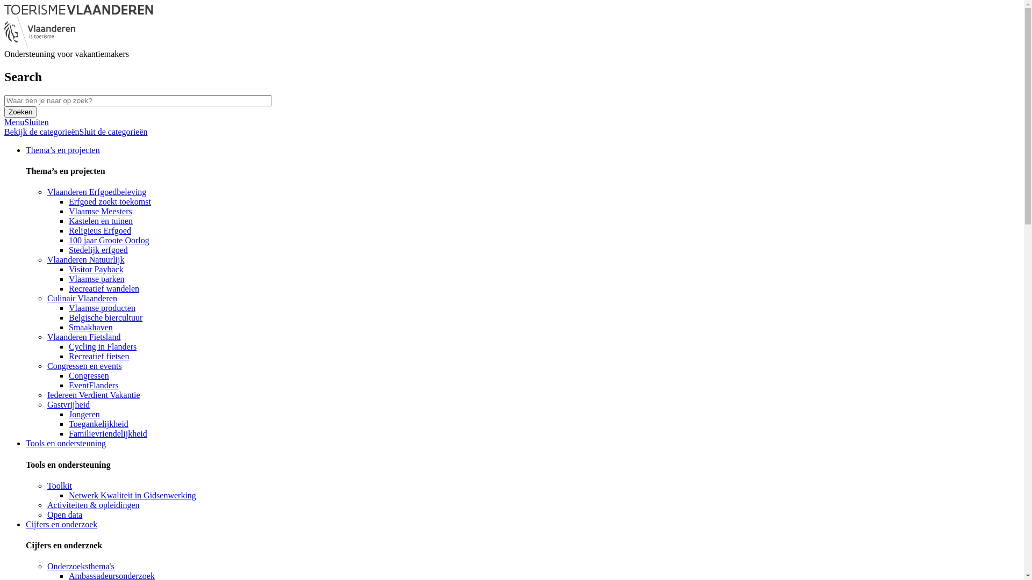 This screenshot has height=580, width=1032. What do you see at coordinates (94, 505) in the screenshot?
I see `Activiteiten & opleidingen` at bounding box center [94, 505].